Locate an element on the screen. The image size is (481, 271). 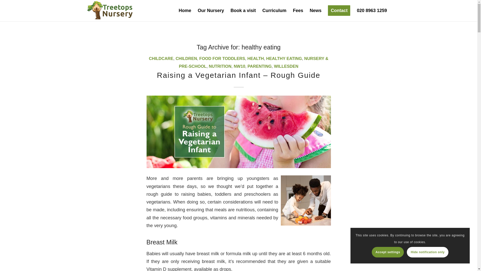
Raising a Vegetarian Infant - Rough Guide is located at coordinates (238, 132).